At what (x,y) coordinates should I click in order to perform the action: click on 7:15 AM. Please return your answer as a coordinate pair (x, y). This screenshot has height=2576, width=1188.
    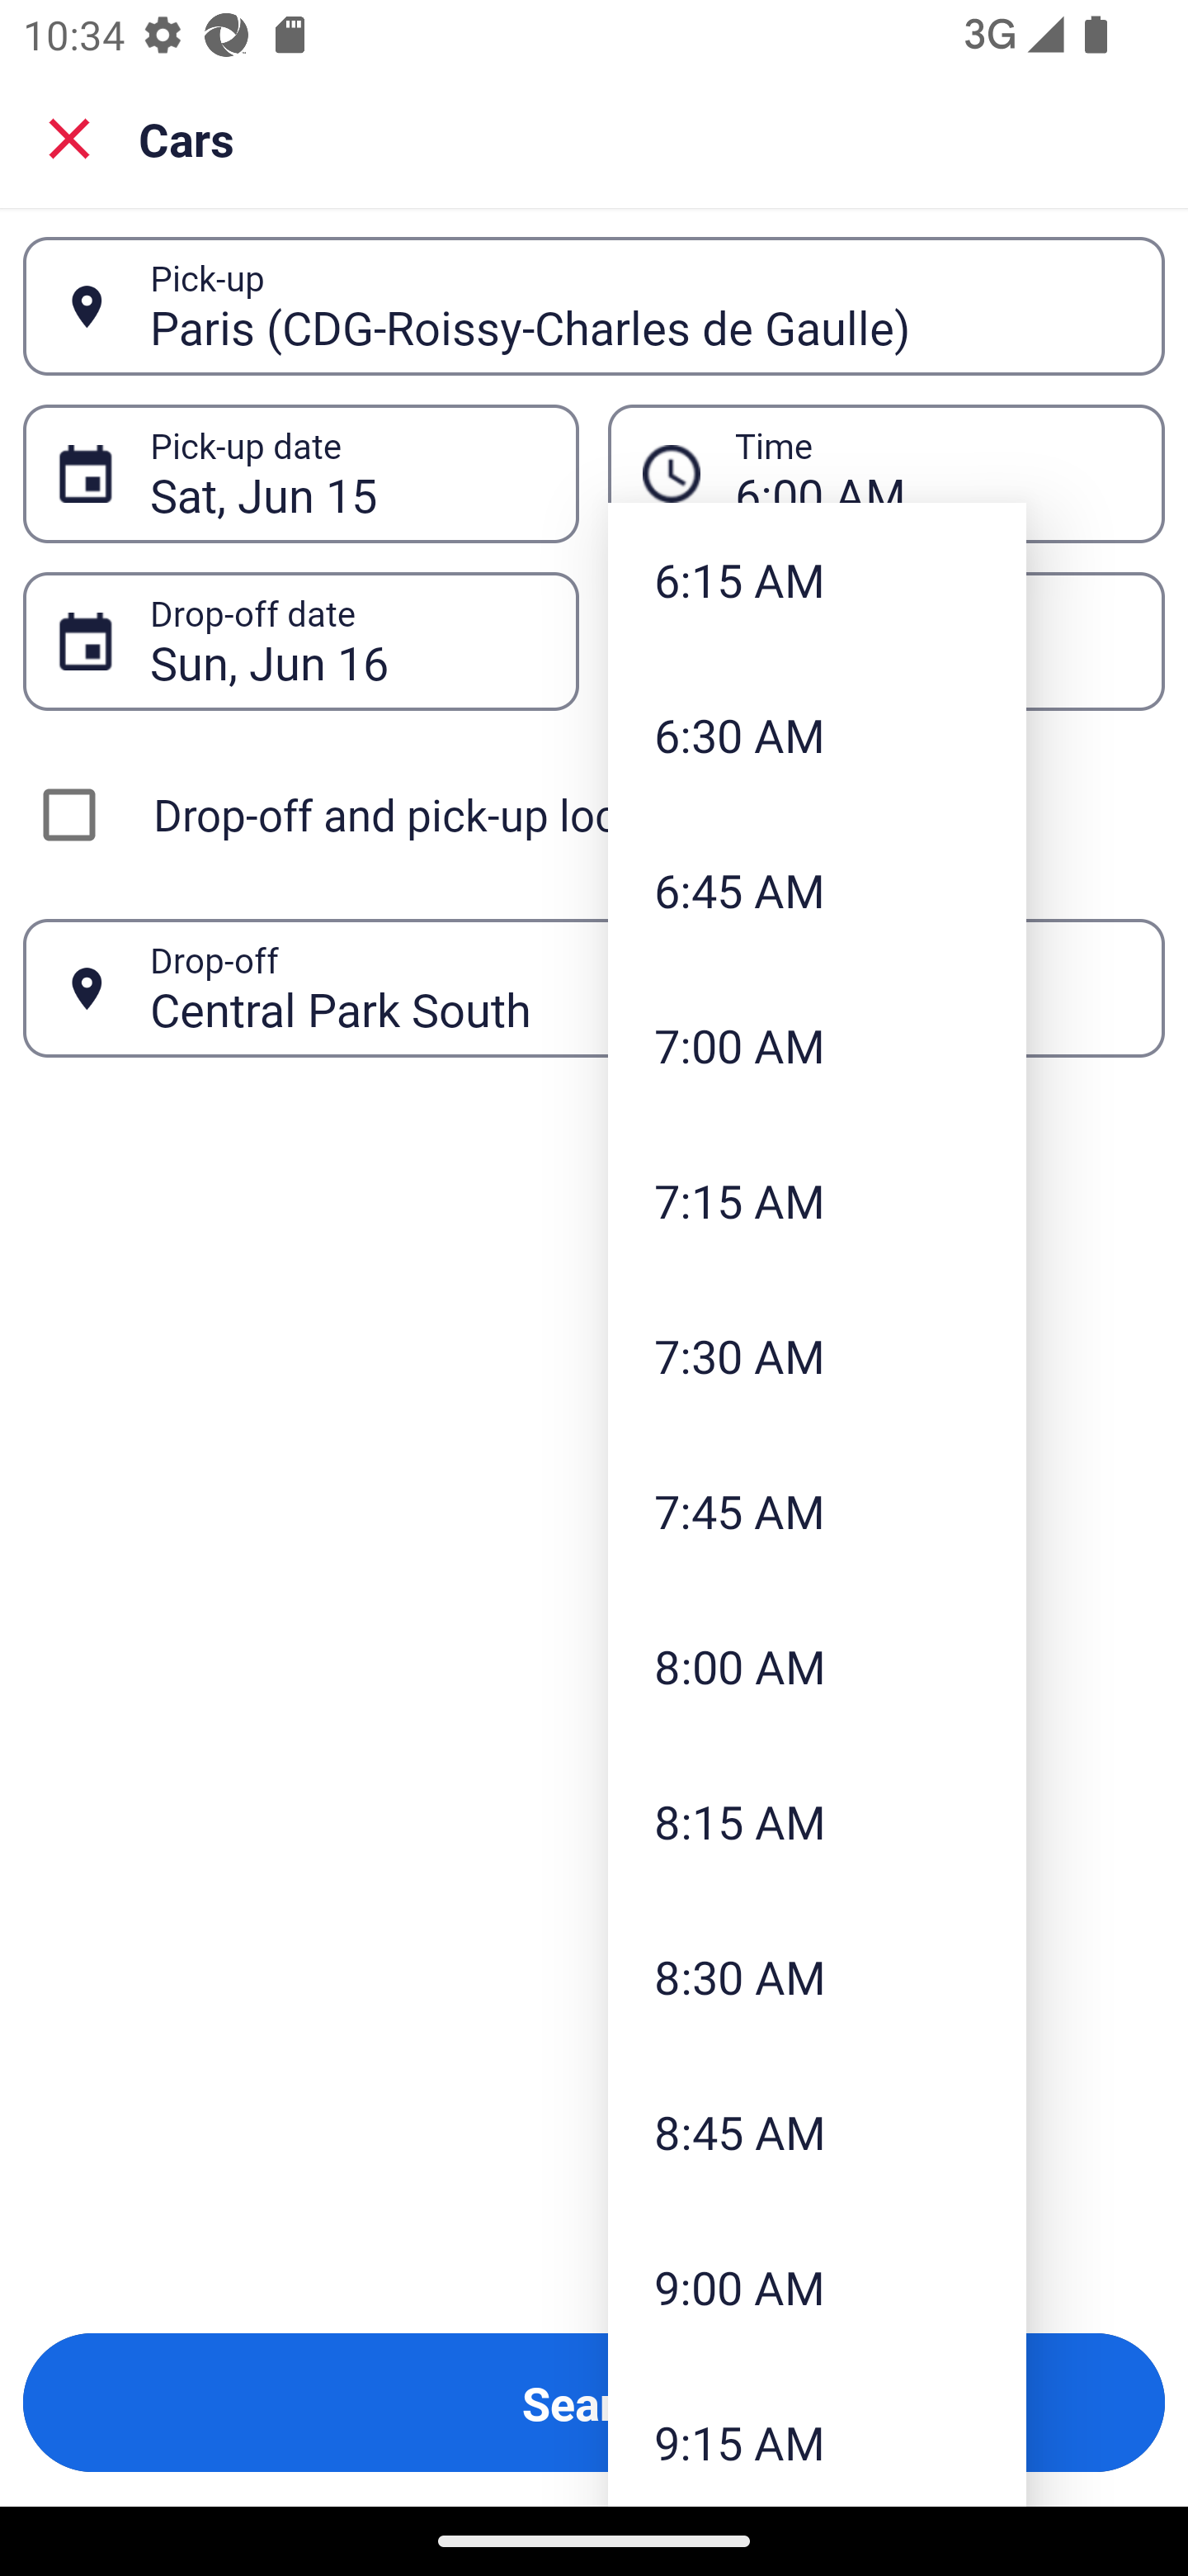
    Looking at the image, I should click on (817, 1200).